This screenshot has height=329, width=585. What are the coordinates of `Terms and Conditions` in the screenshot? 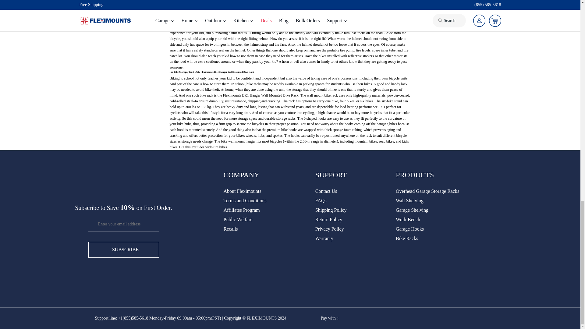 It's located at (245, 200).